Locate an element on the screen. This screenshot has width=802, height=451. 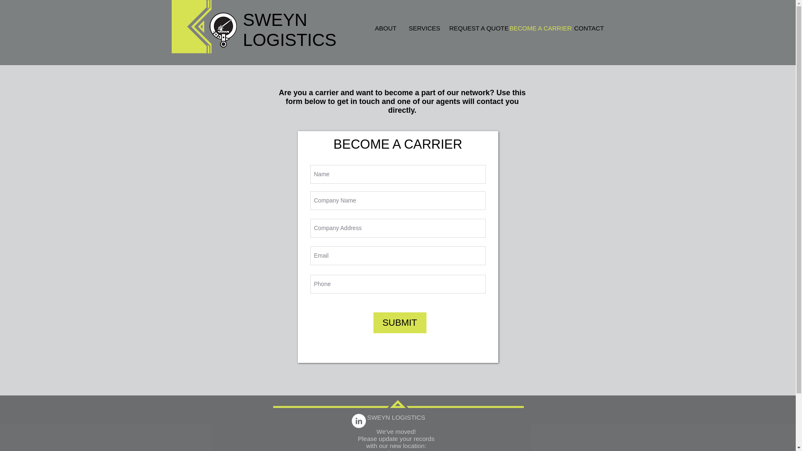
ABOUT is located at coordinates (385, 28).